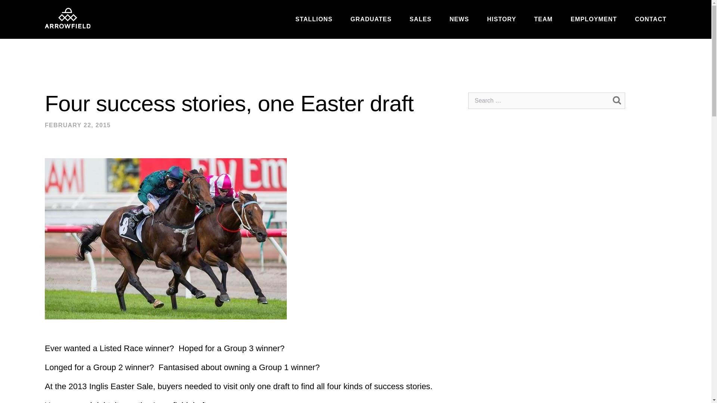 The image size is (717, 403). Describe the element at coordinates (543, 19) in the screenshot. I see `TEAM` at that location.